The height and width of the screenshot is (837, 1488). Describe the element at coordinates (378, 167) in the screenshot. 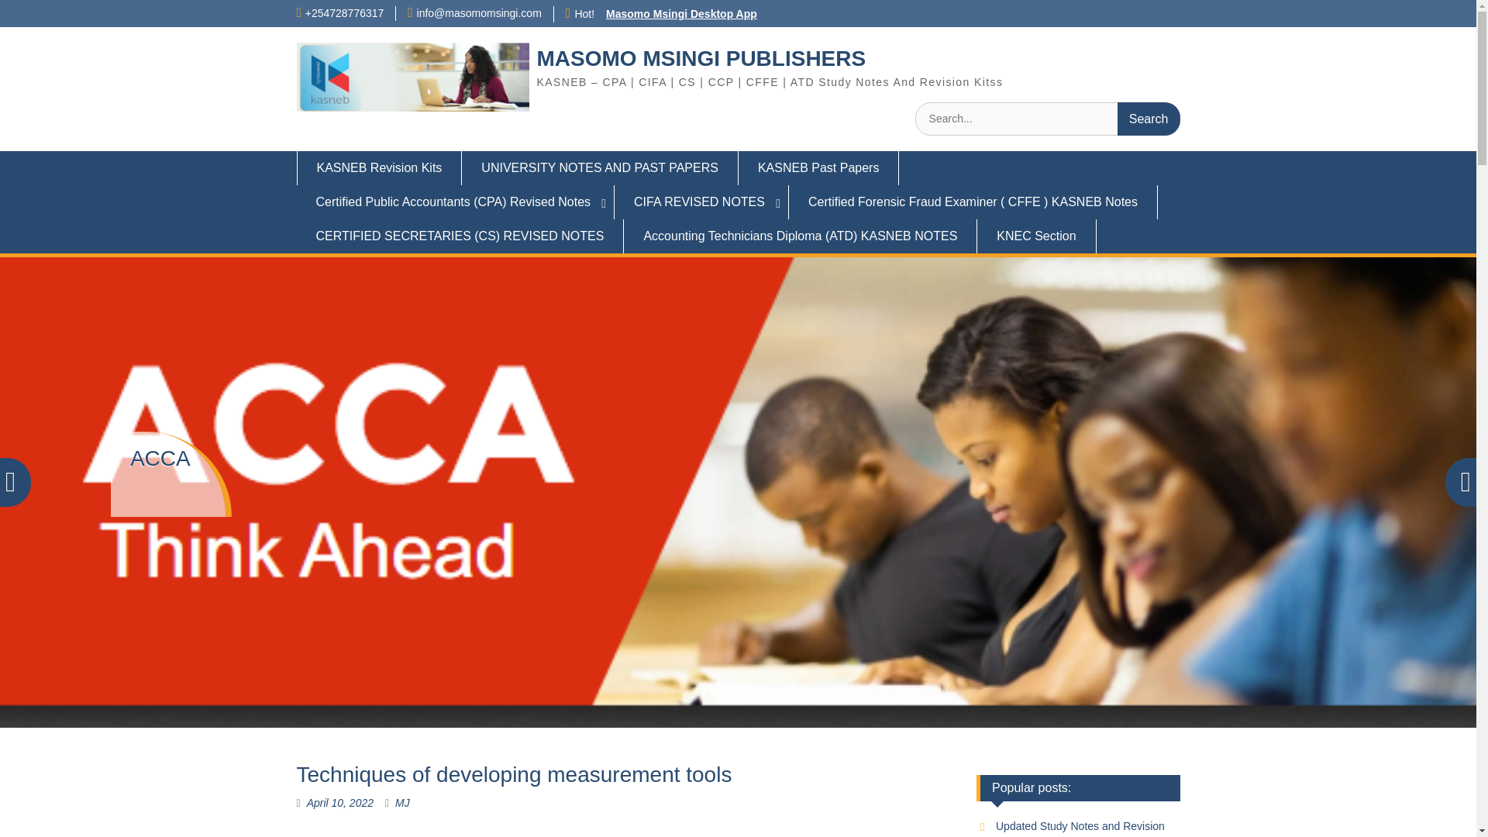

I see `KASNEB Revision Kits` at that location.